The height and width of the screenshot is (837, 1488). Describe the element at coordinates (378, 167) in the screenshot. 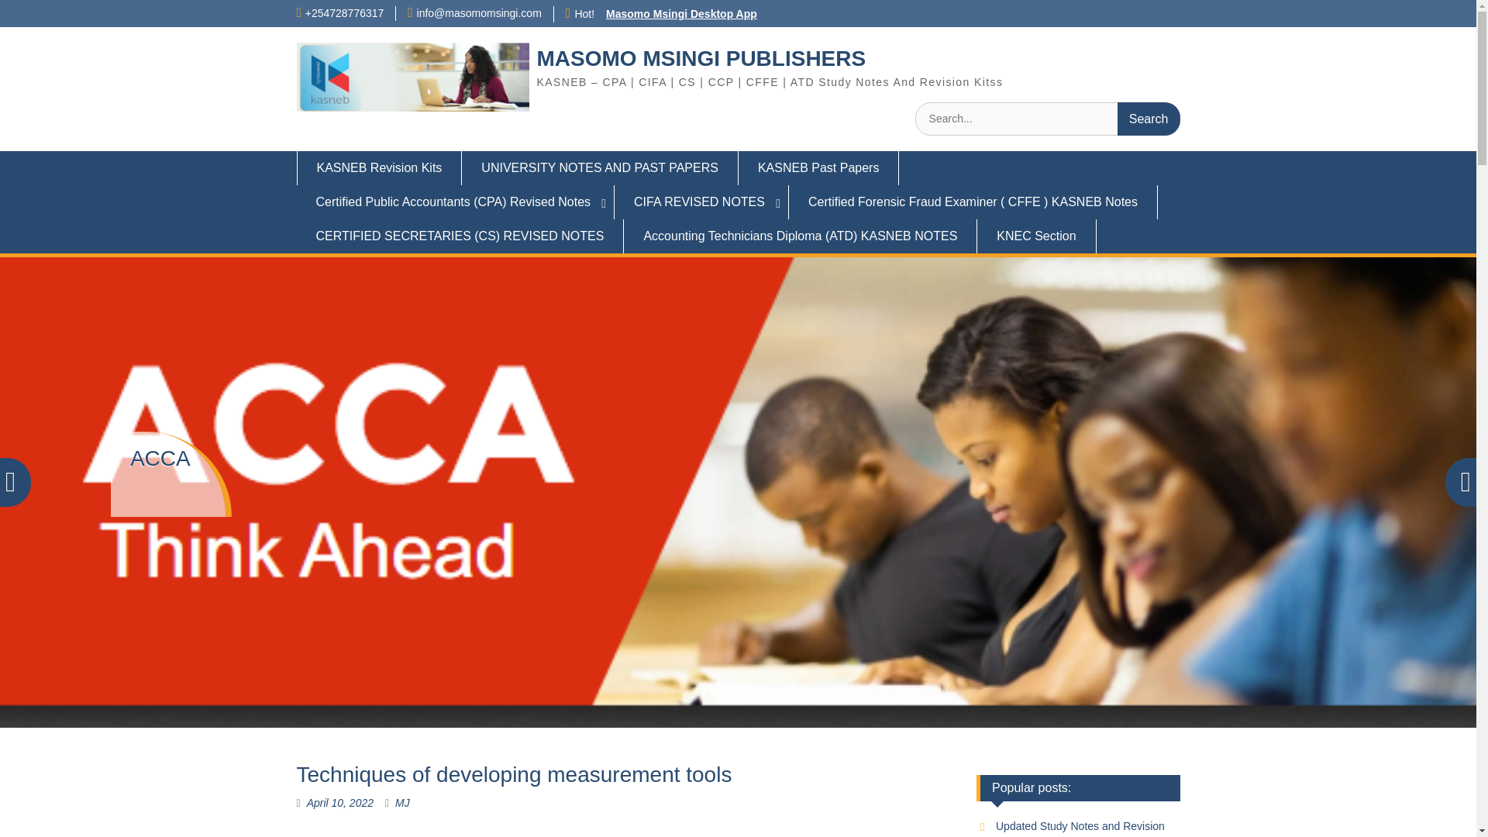

I see `KASNEB Revision Kits` at that location.